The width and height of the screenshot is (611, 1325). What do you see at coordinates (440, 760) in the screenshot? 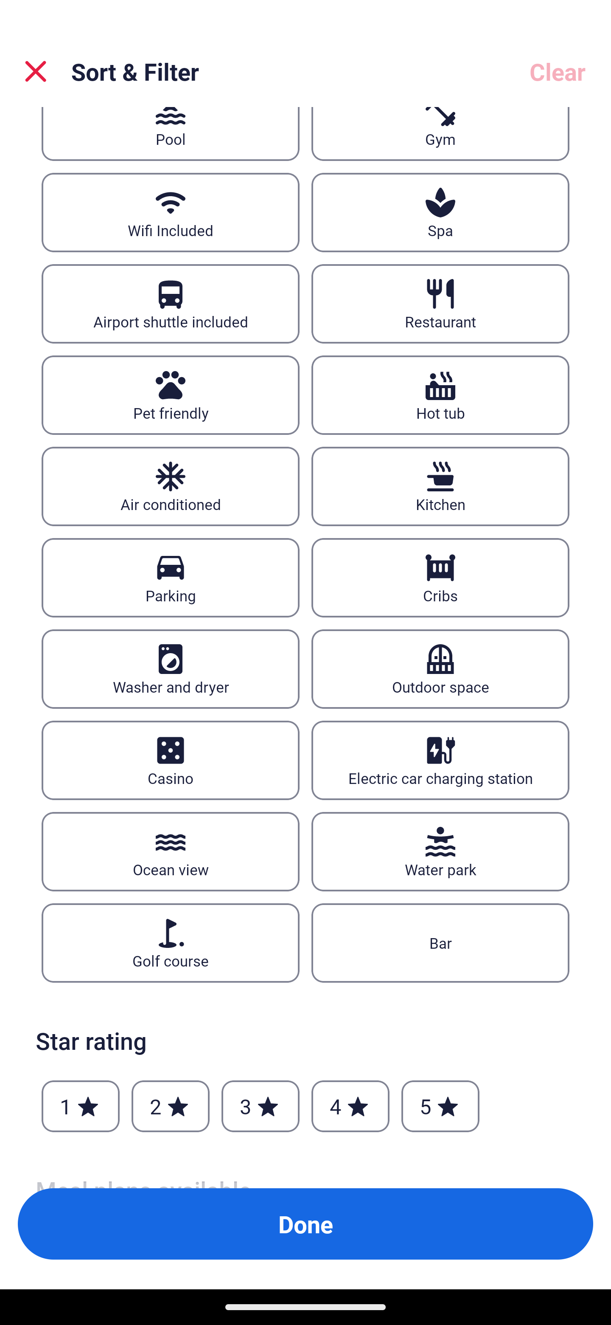
I see `Electric car charging station` at bounding box center [440, 760].